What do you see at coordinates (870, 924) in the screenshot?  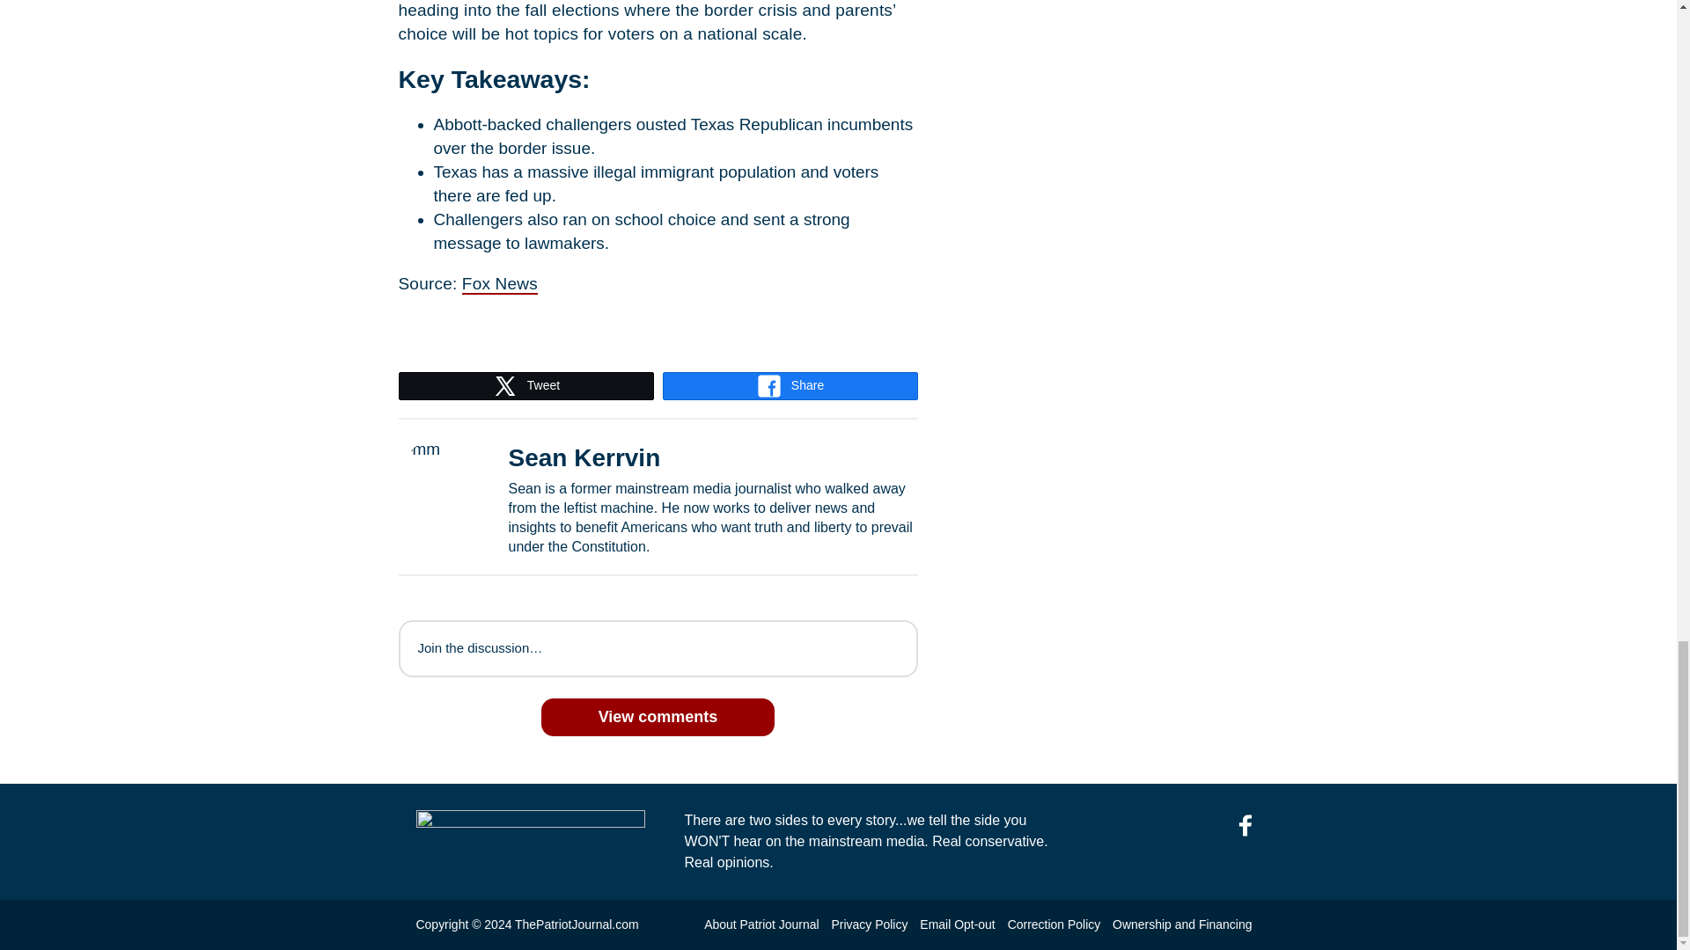 I see `Privacy Policy` at bounding box center [870, 924].